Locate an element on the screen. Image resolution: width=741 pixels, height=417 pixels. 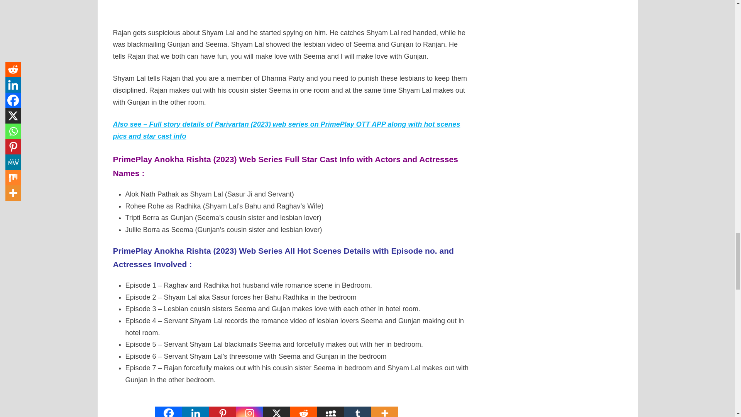
Reddit is located at coordinates (303, 405).